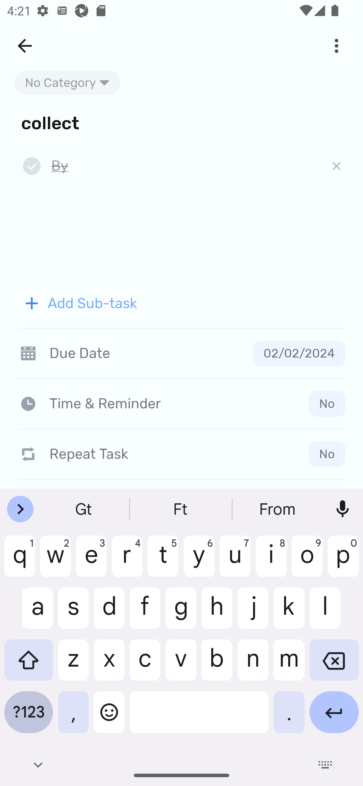 Image resolution: width=363 pixels, height=786 pixels. I want to click on By, so click(184, 166).